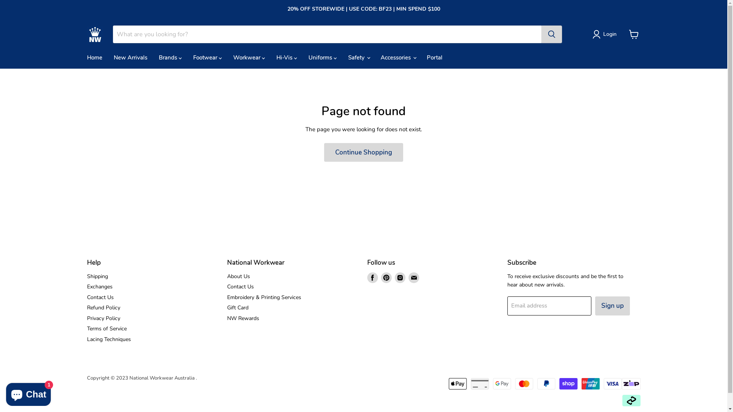 This screenshot has height=412, width=733. Describe the element at coordinates (612, 306) in the screenshot. I see `Sign up` at that location.